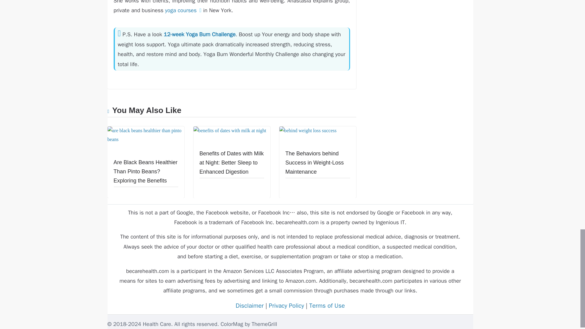 This screenshot has width=585, height=329. Describe the element at coordinates (181, 10) in the screenshot. I see `yoga courses` at that location.